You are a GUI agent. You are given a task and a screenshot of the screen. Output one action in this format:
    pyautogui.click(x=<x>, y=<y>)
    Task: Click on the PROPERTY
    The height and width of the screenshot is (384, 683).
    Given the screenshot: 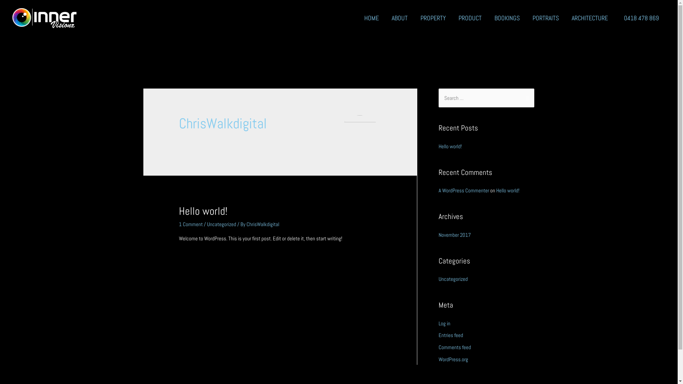 What is the action you would take?
    pyautogui.click(x=433, y=18)
    